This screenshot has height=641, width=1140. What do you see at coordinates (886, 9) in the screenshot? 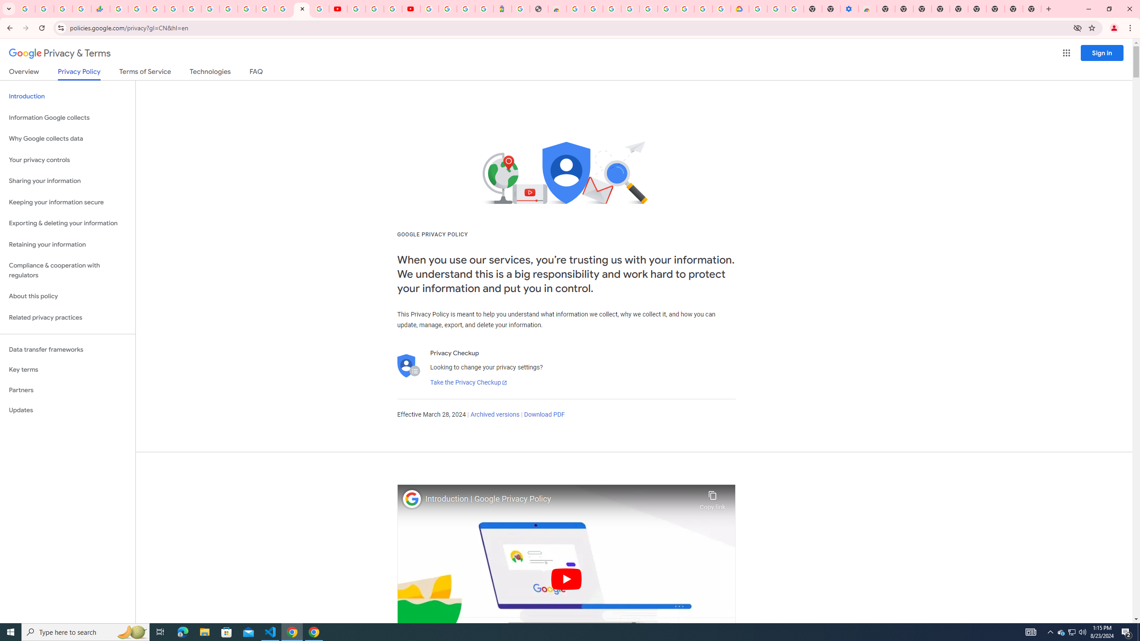
I see `New Tab` at bounding box center [886, 9].